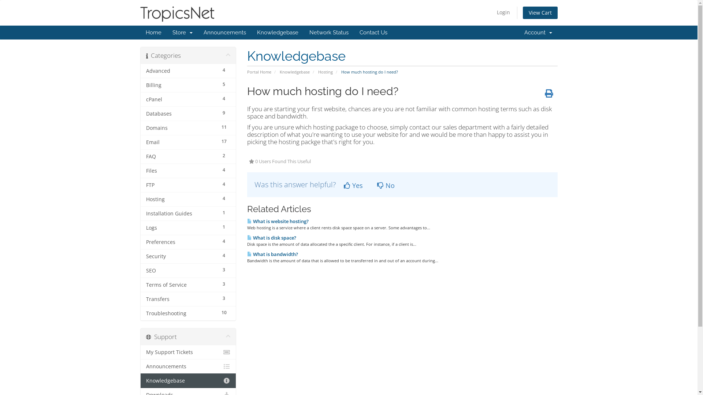 This screenshot has height=395, width=703. I want to click on 3
Transfers, so click(188, 299).